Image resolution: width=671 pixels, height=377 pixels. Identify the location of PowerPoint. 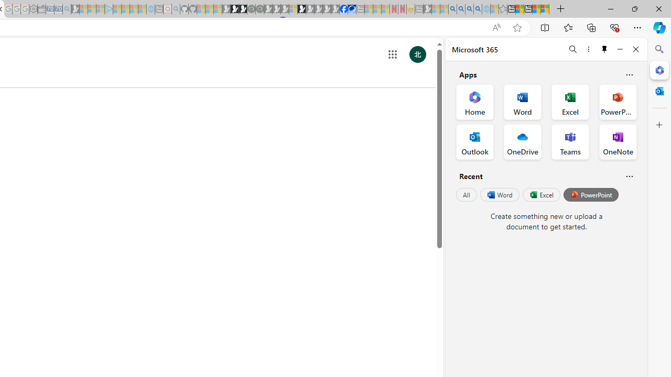
(591, 195).